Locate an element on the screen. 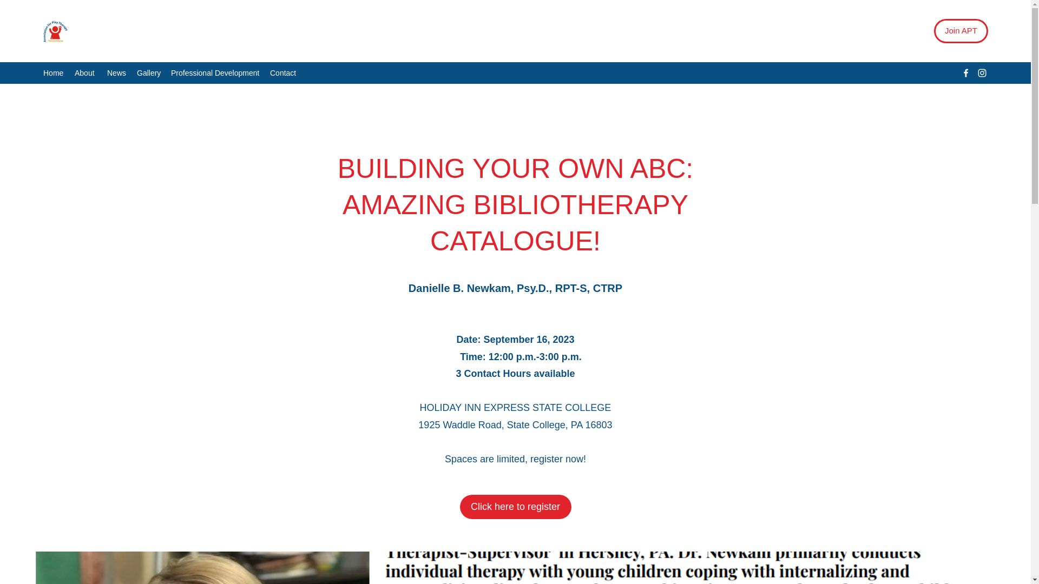 The width and height of the screenshot is (1039, 584). About is located at coordinates (86, 72).